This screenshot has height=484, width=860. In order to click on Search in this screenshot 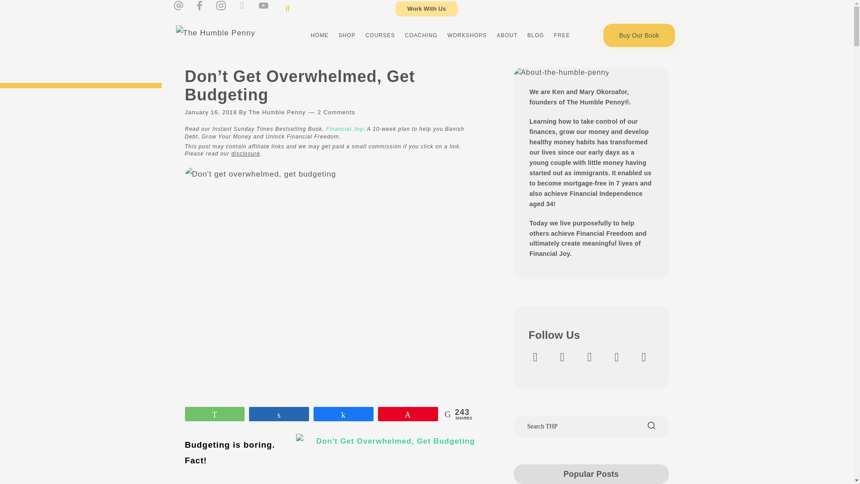, I will do `click(284, 8)`.